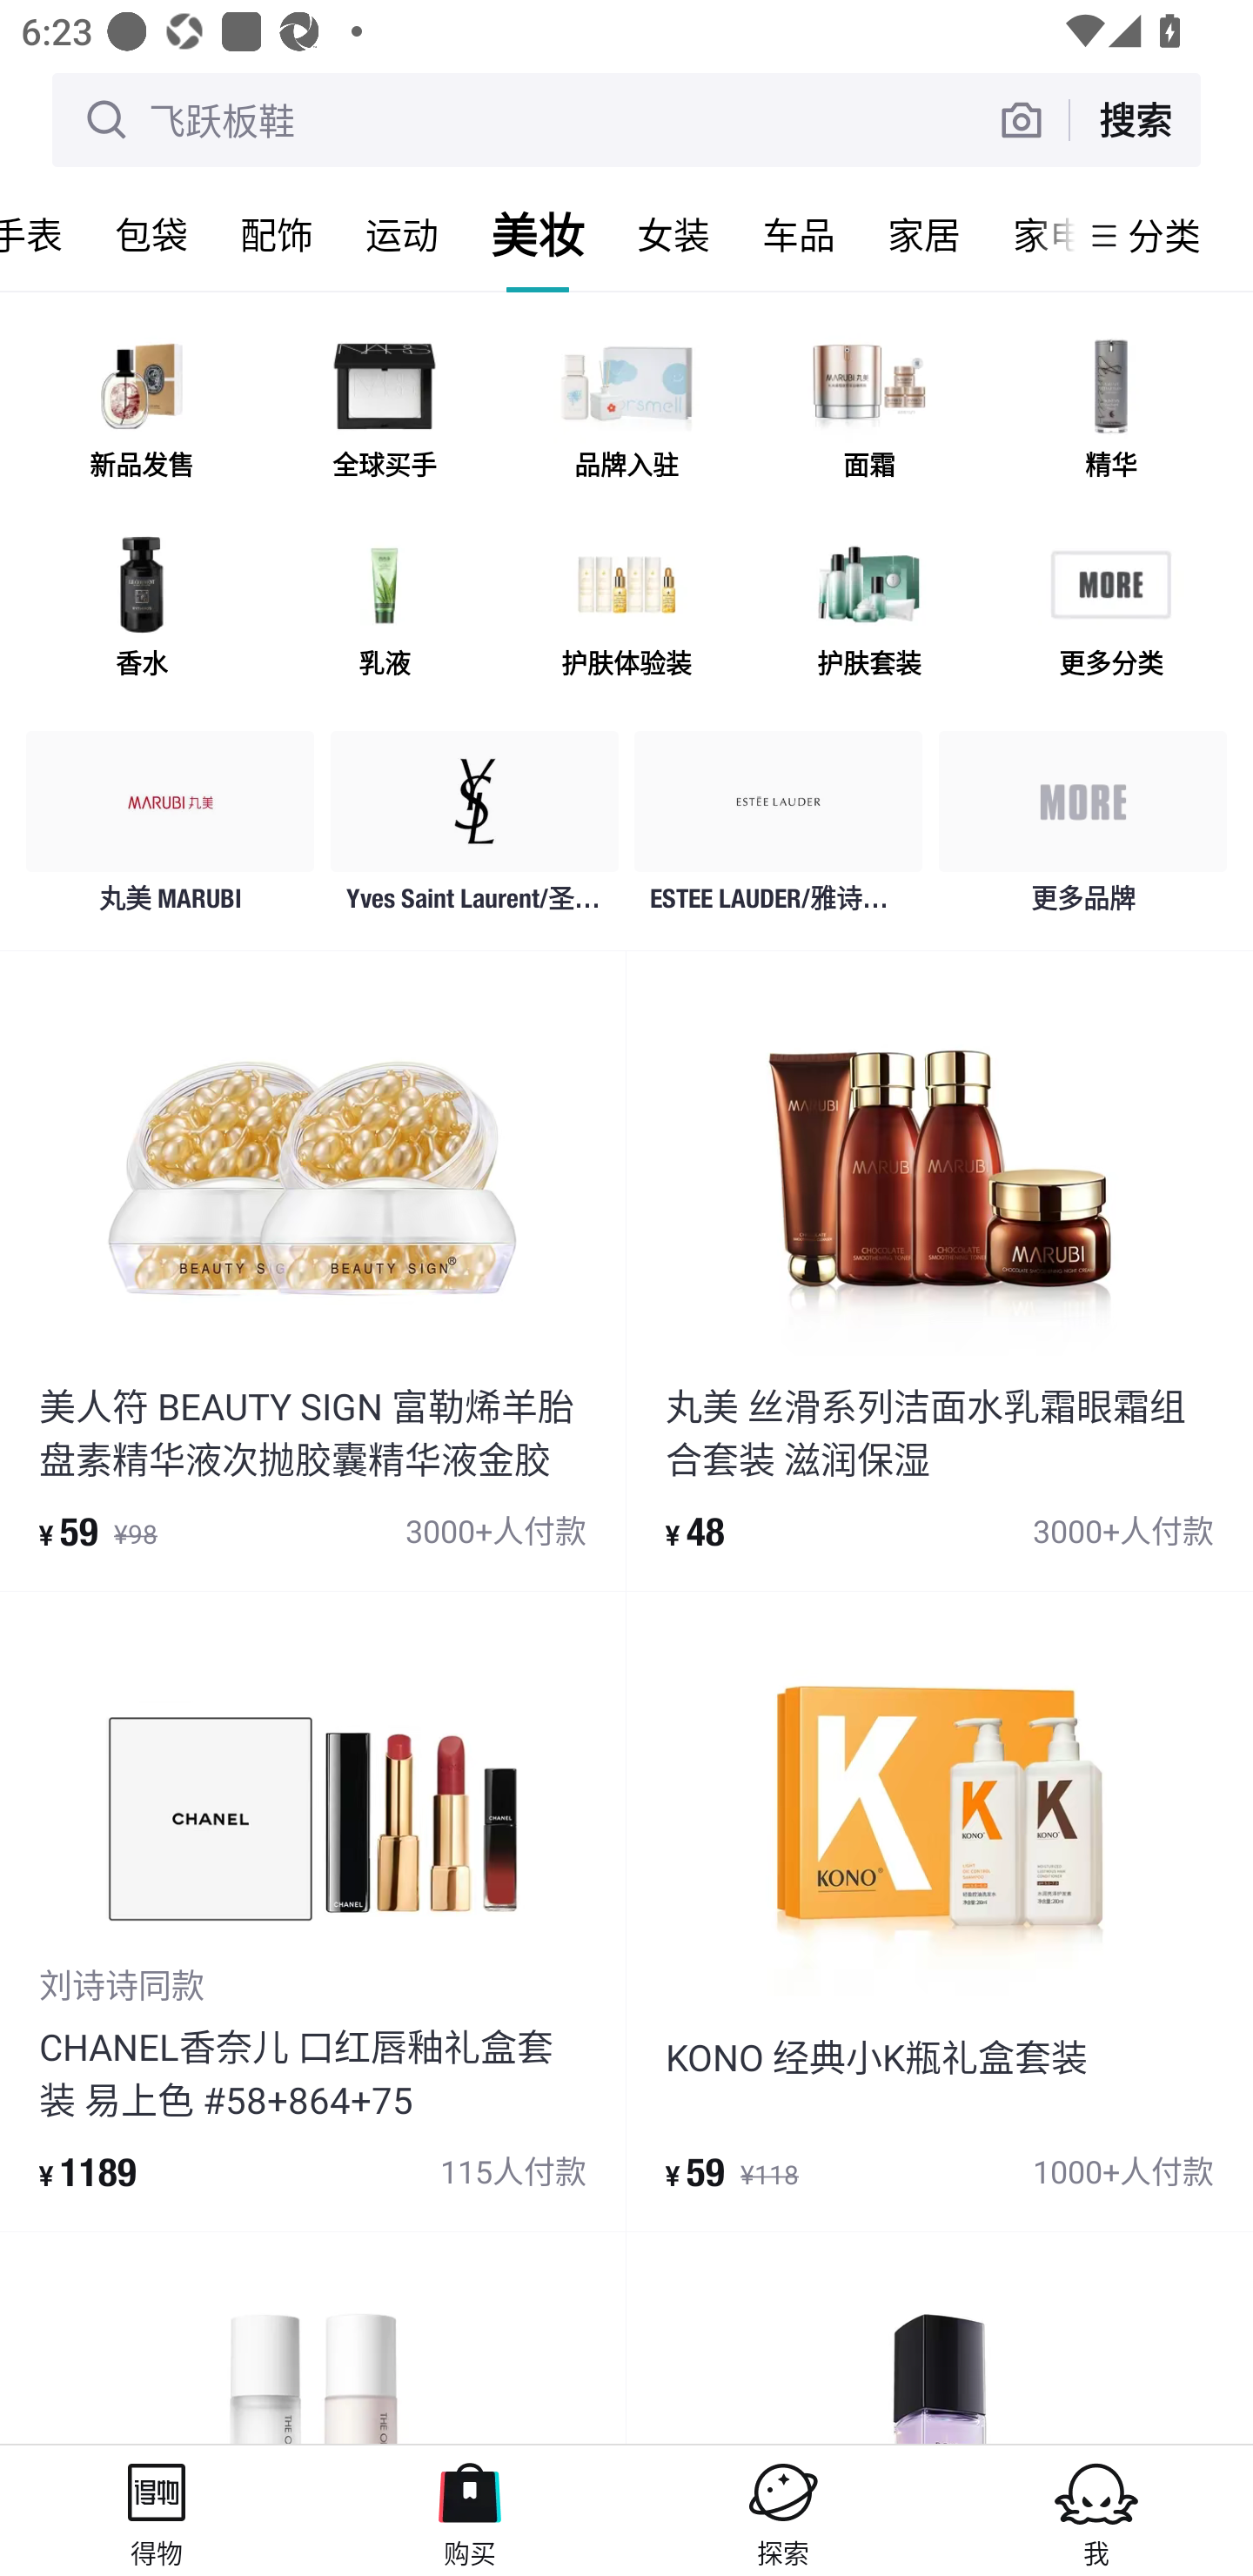 Image resolution: width=1253 pixels, height=2576 pixels. What do you see at coordinates (778, 830) in the screenshot?
I see `ESTEE LAUDER/雅诗兰黛` at bounding box center [778, 830].